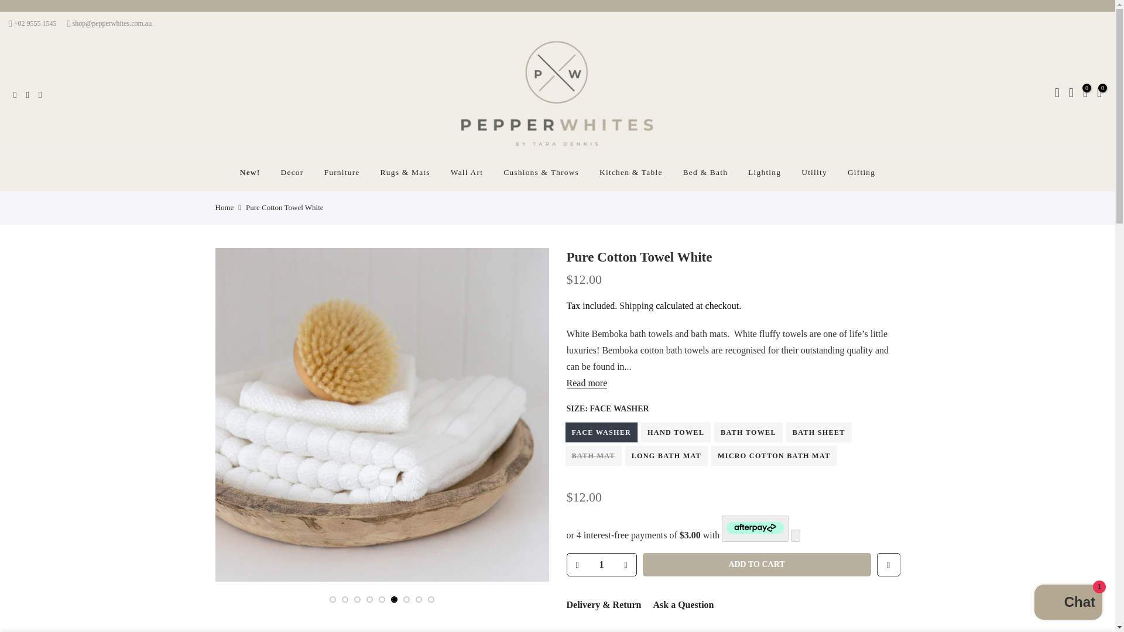  I want to click on 1, so click(601, 564).